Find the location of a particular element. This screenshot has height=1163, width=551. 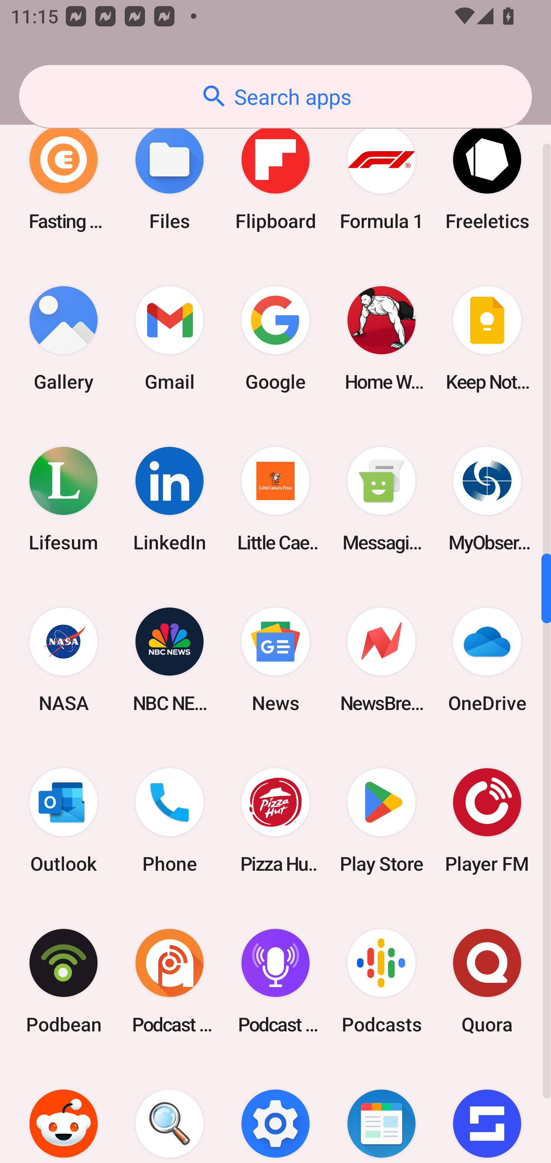

Fasting Coach is located at coordinates (64, 178).